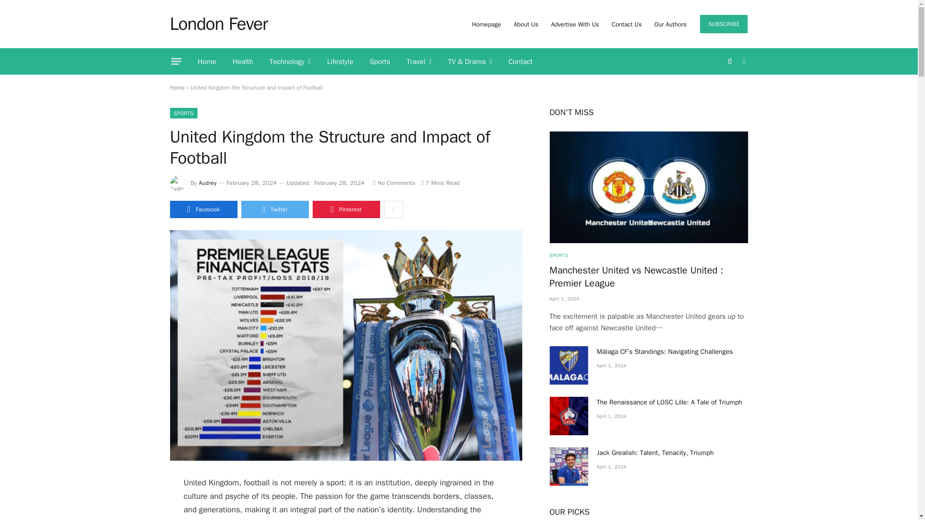 This screenshot has height=520, width=925. Describe the element at coordinates (380, 62) in the screenshot. I see `Sports` at that location.